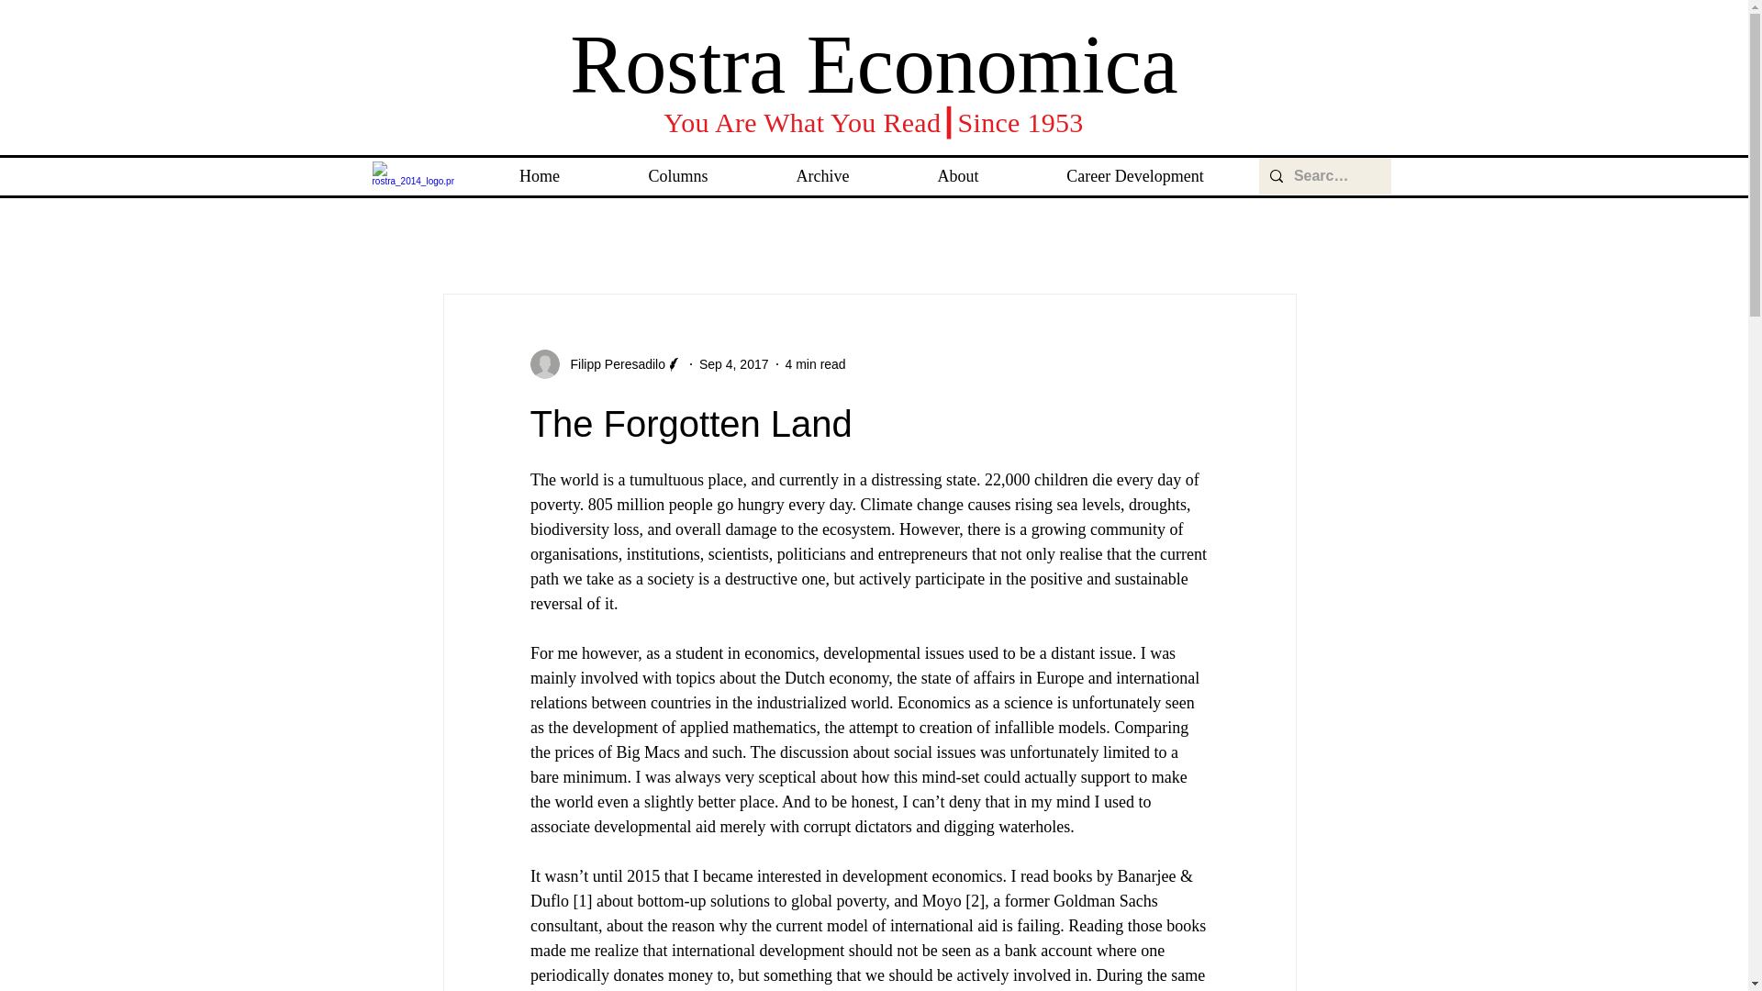 The width and height of the screenshot is (1762, 991). What do you see at coordinates (1134, 169) in the screenshot?
I see `Career Development` at bounding box center [1134, 169].